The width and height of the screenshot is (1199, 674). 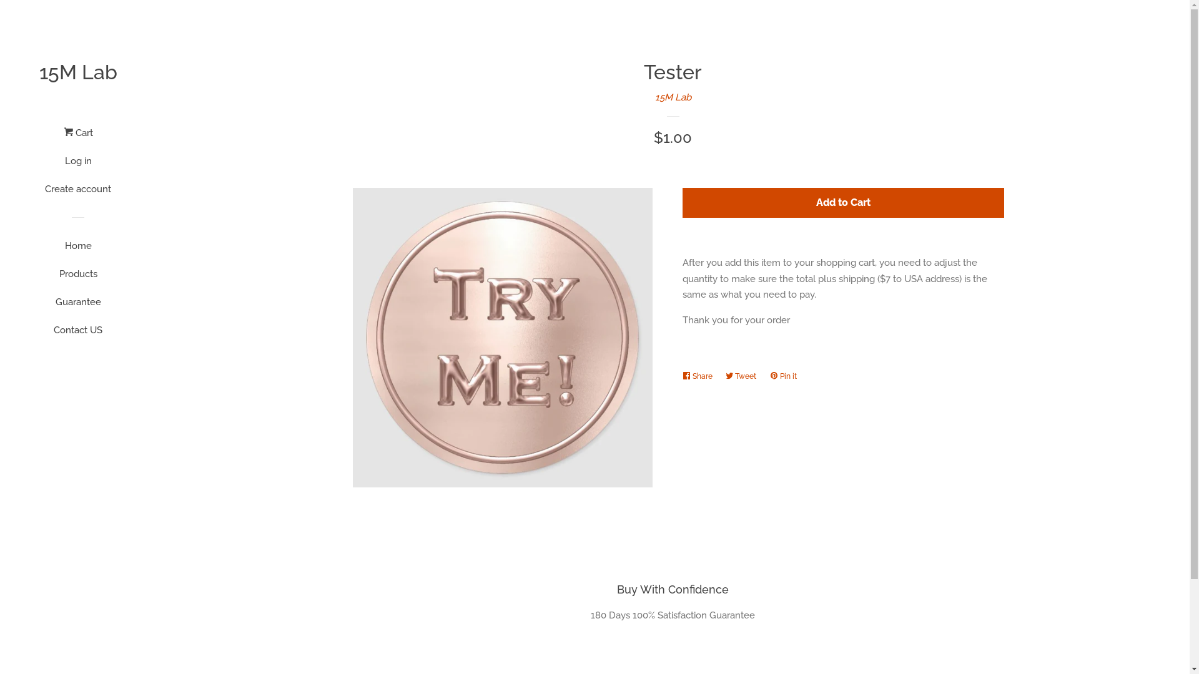 What do you see at coordinates (78, 193) in the screenshot?
I see `Create account` at bounding box center [78, 193].